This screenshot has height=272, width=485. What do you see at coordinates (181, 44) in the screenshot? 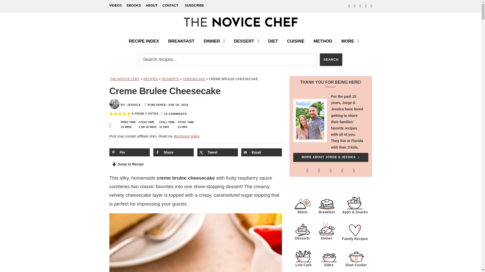
I see `BREAKFAST` at bounding box center [181, 44].